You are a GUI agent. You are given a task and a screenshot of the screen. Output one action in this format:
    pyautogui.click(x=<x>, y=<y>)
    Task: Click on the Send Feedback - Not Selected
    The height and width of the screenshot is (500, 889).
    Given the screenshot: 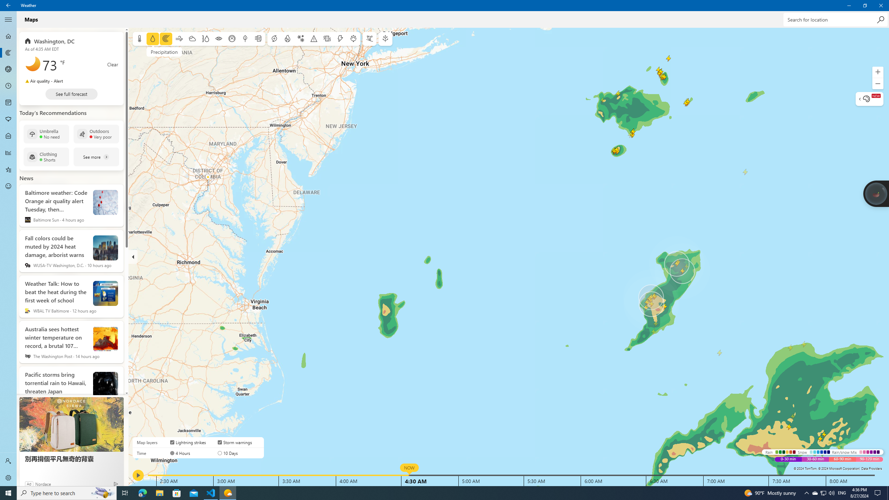 What is the action you would take?
    pyautogui.click(x=8, y=136)
    